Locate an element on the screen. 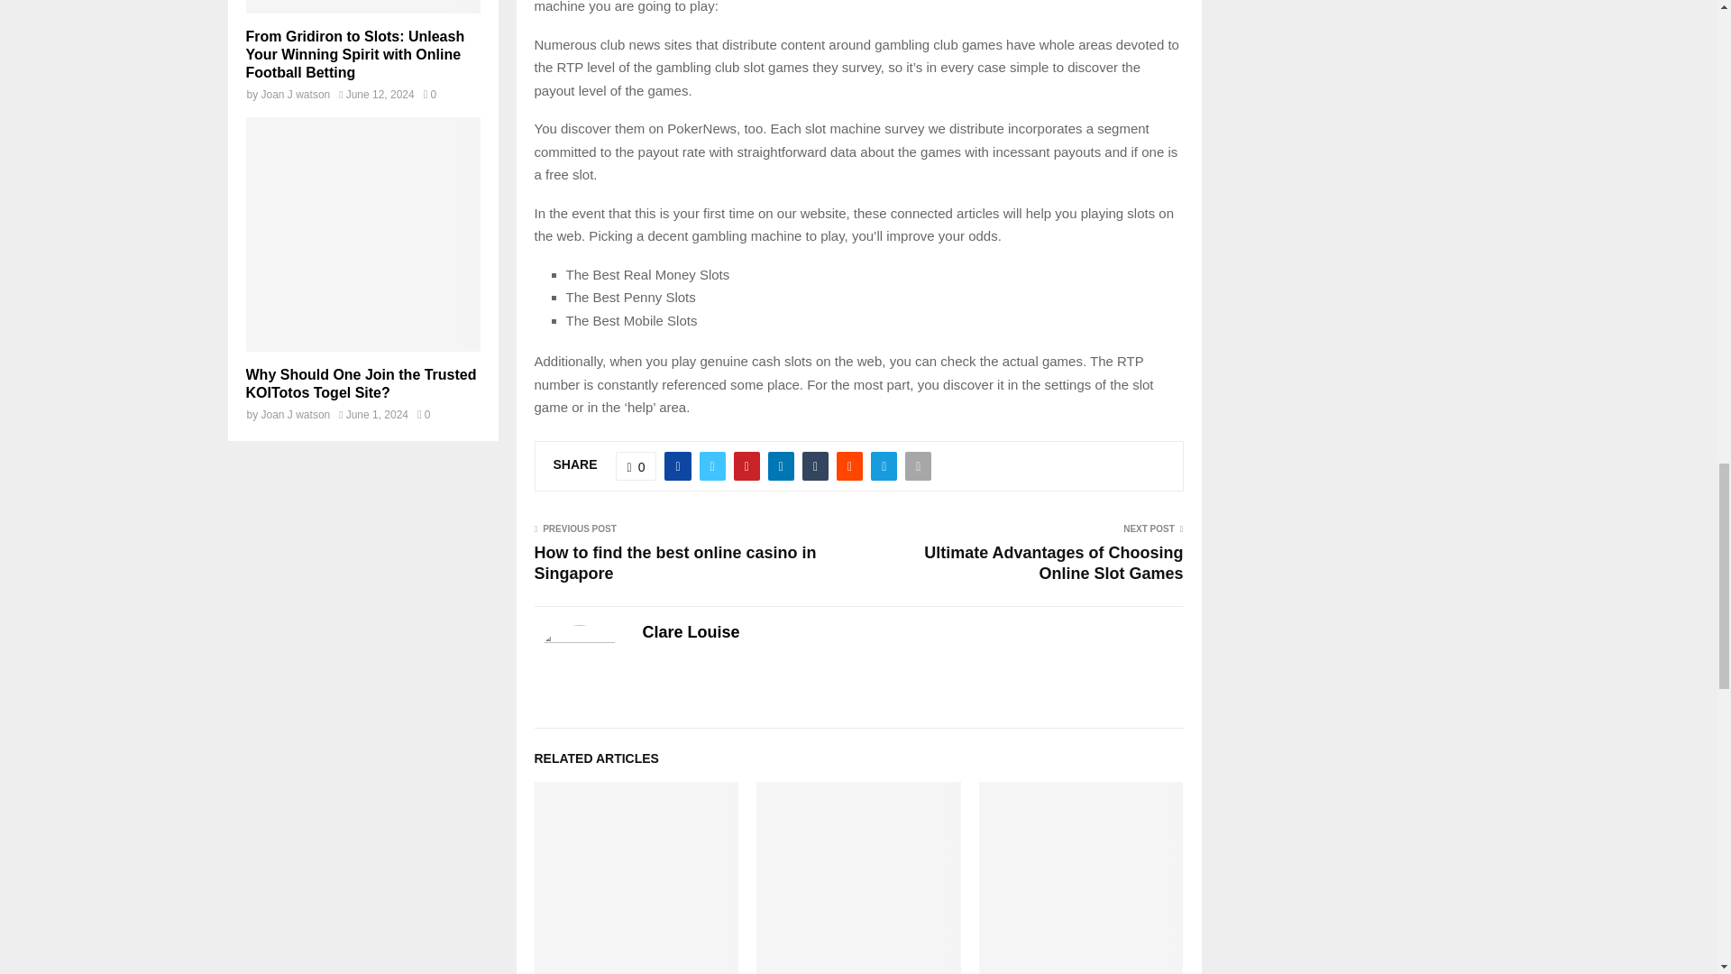  Like is located at coordinates (637, 465).